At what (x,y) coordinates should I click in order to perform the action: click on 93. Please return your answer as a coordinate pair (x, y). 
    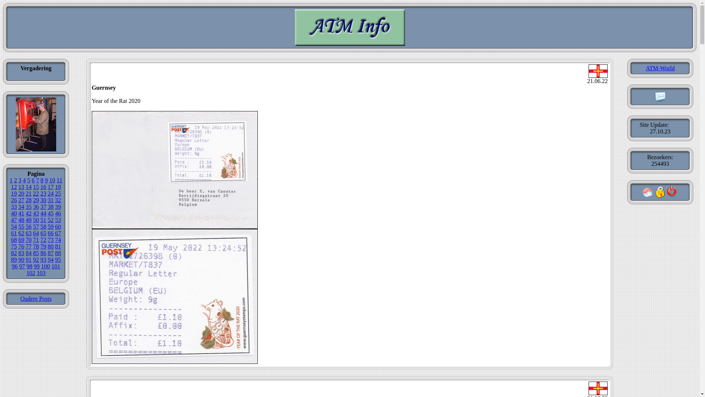
    Looking at the image, I should click on (43, 260).